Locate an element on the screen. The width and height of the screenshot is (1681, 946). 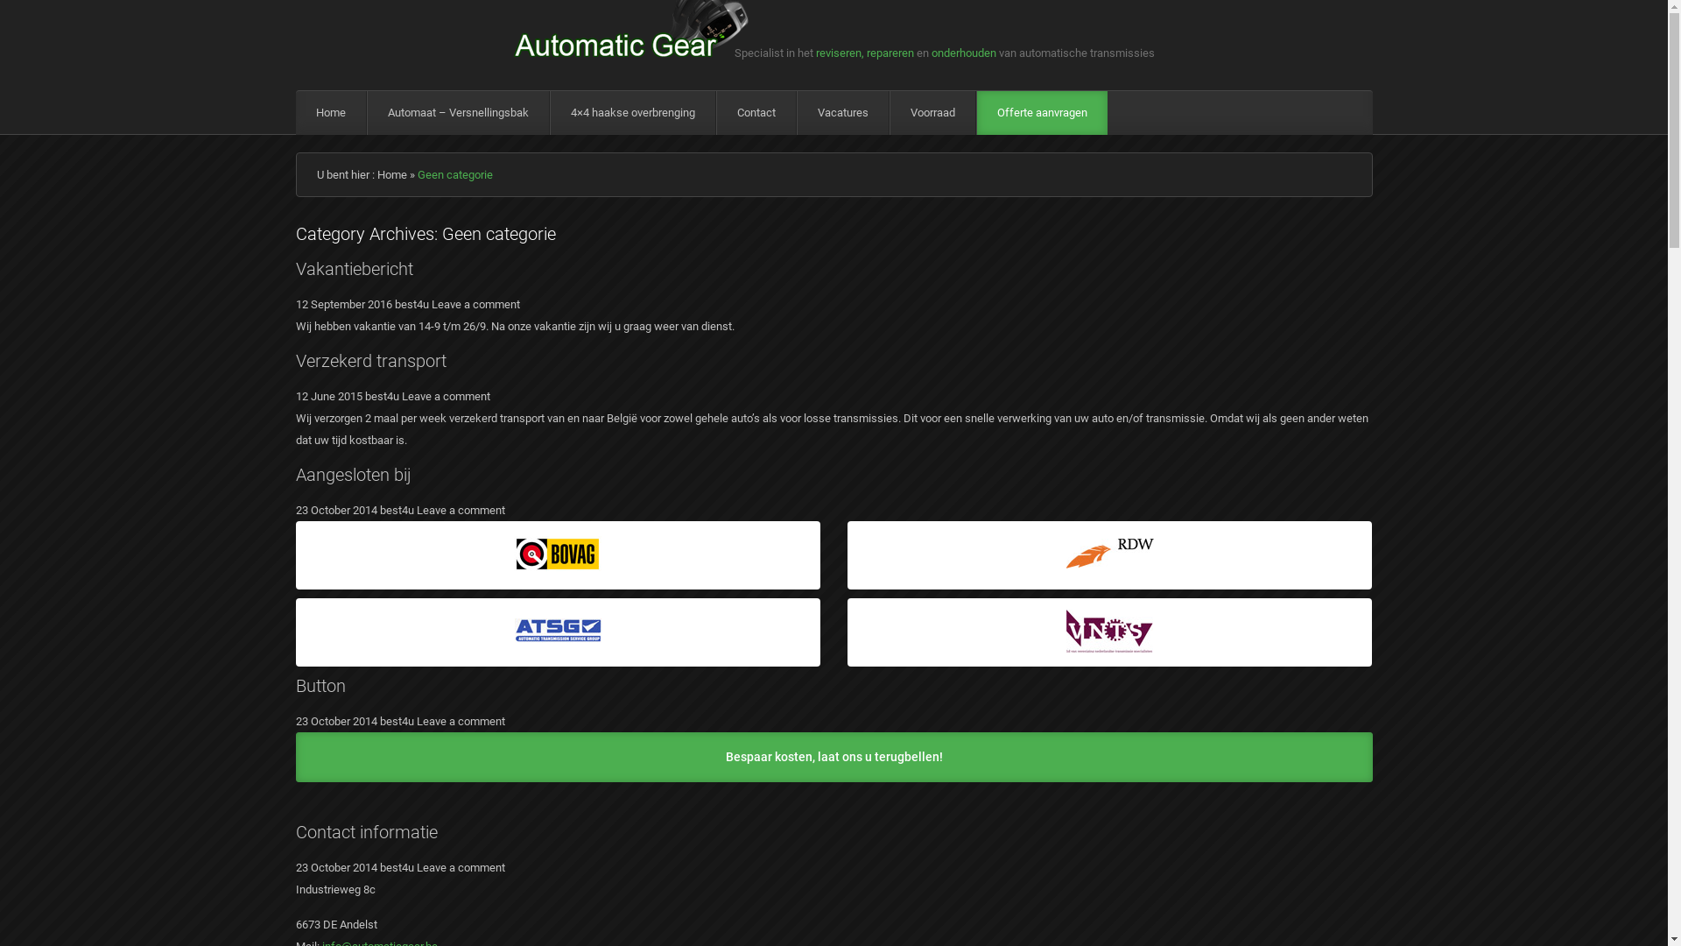
Voorraad is located at coordinates (932, 113).